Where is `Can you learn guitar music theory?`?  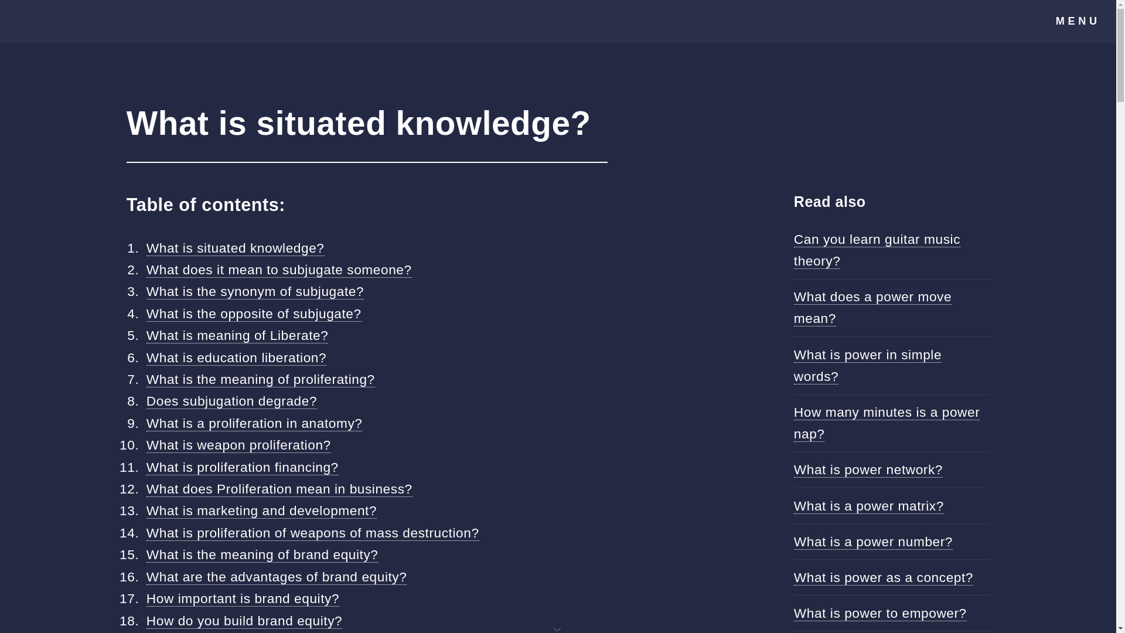
Can you learn guitar music theory? is located at coordinates (877, 250).